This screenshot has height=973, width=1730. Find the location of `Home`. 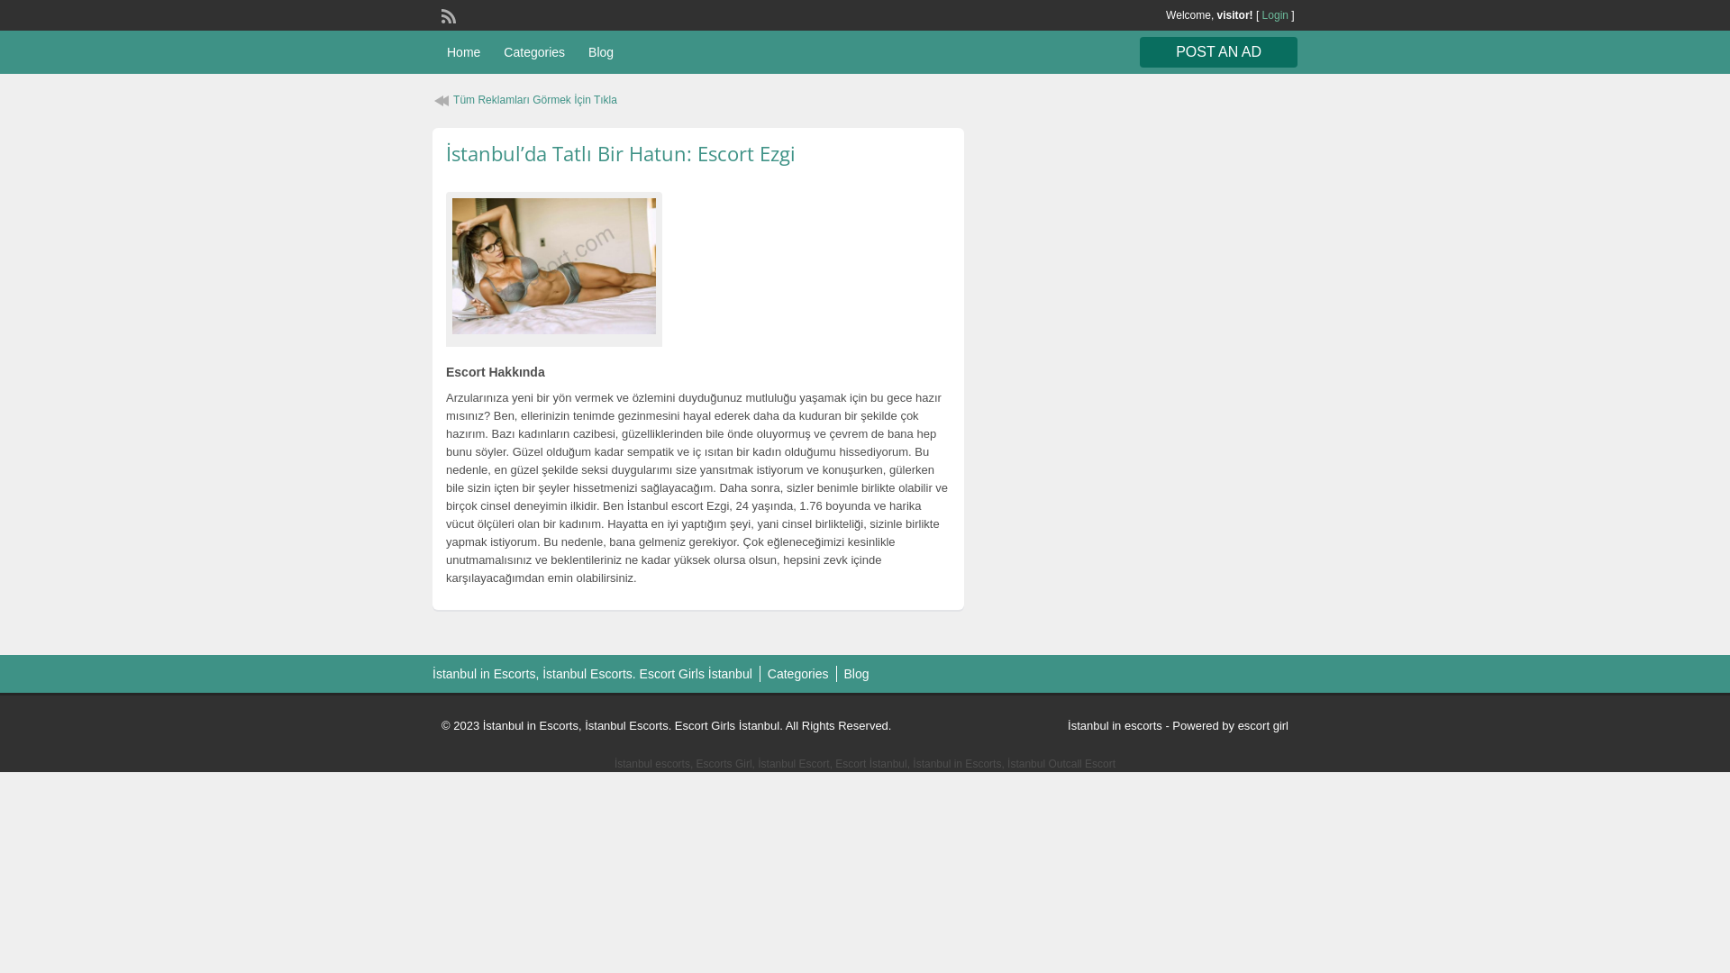

Home is located at coordinates (463, 52).